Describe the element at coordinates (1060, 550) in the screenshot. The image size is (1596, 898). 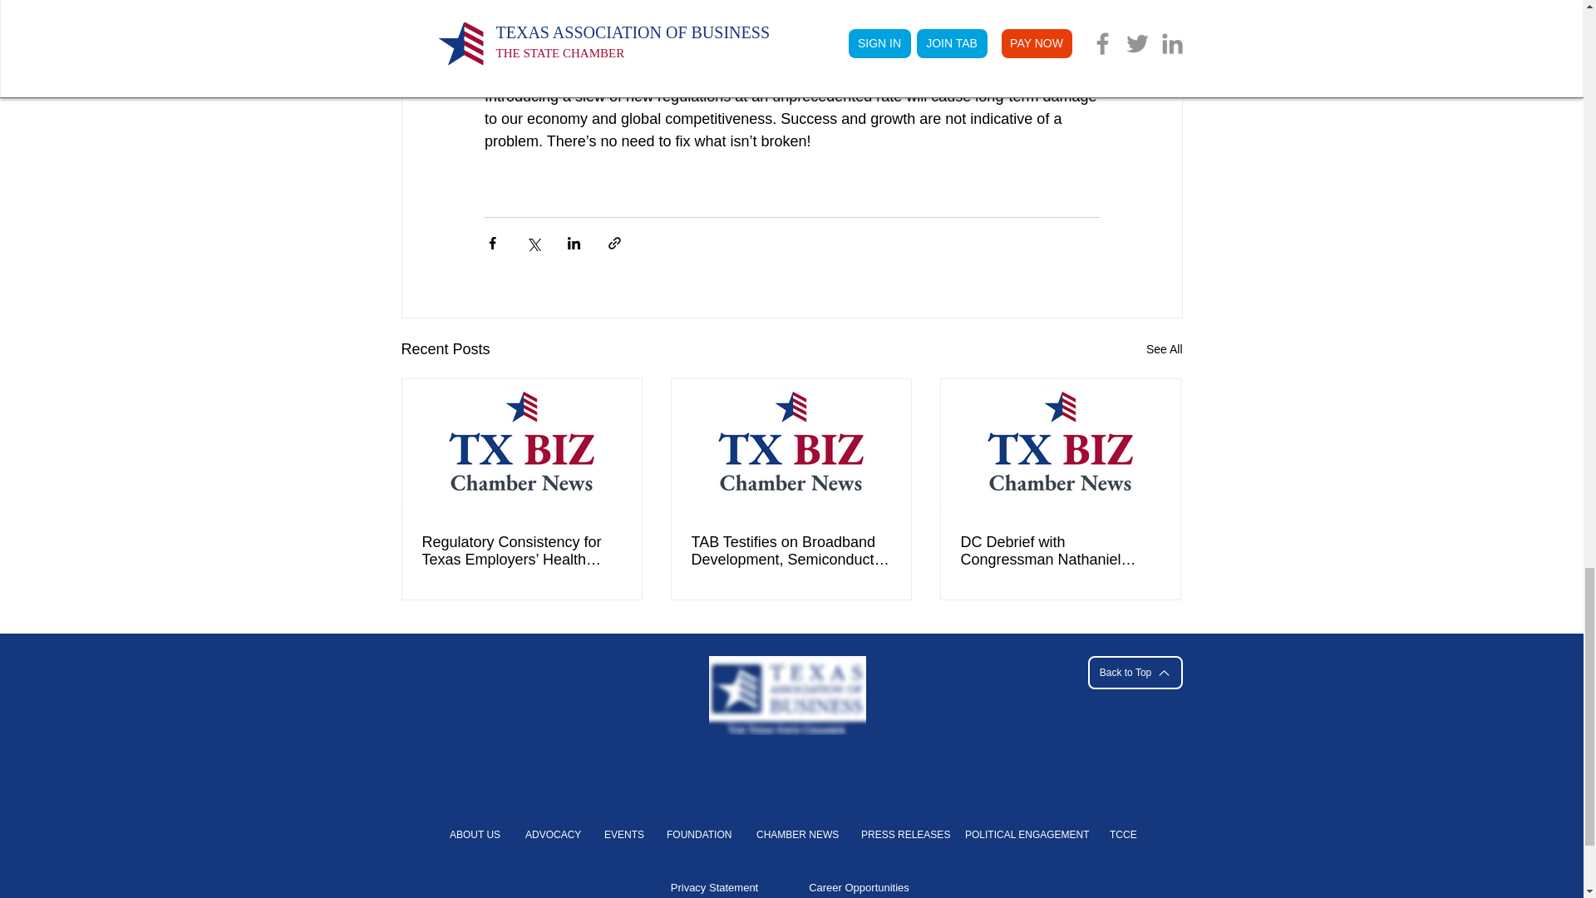
I see `DC Debrief with Congressman Nathaniel Moran` at that location.